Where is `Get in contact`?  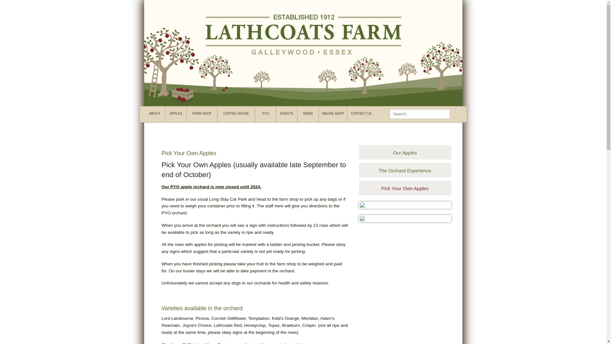 Get in contact is located at coordinates (361, 113).